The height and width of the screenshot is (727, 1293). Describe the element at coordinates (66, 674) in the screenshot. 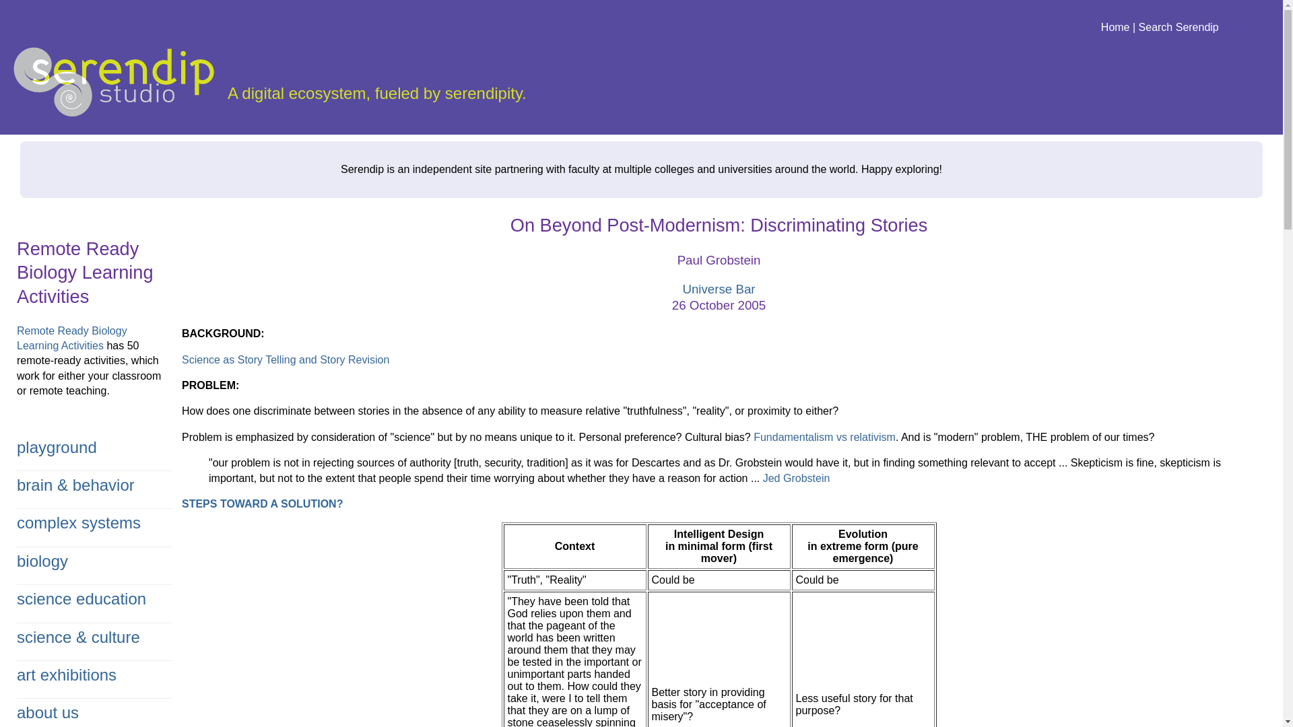

I see `art exhibitions` at that location.